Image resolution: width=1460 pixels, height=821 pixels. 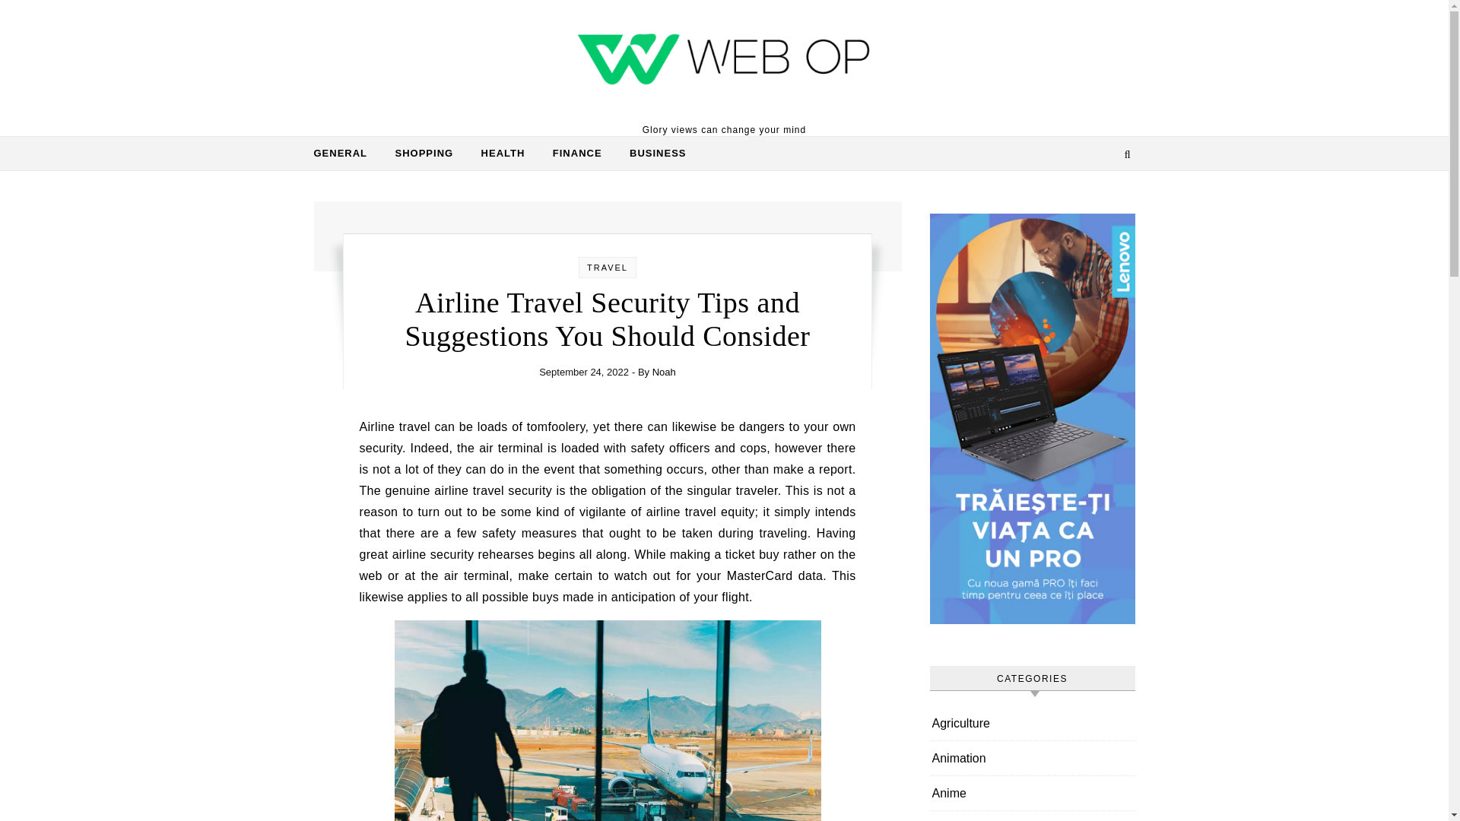 I want to click on GENERAL, so click(x=347, y=154).